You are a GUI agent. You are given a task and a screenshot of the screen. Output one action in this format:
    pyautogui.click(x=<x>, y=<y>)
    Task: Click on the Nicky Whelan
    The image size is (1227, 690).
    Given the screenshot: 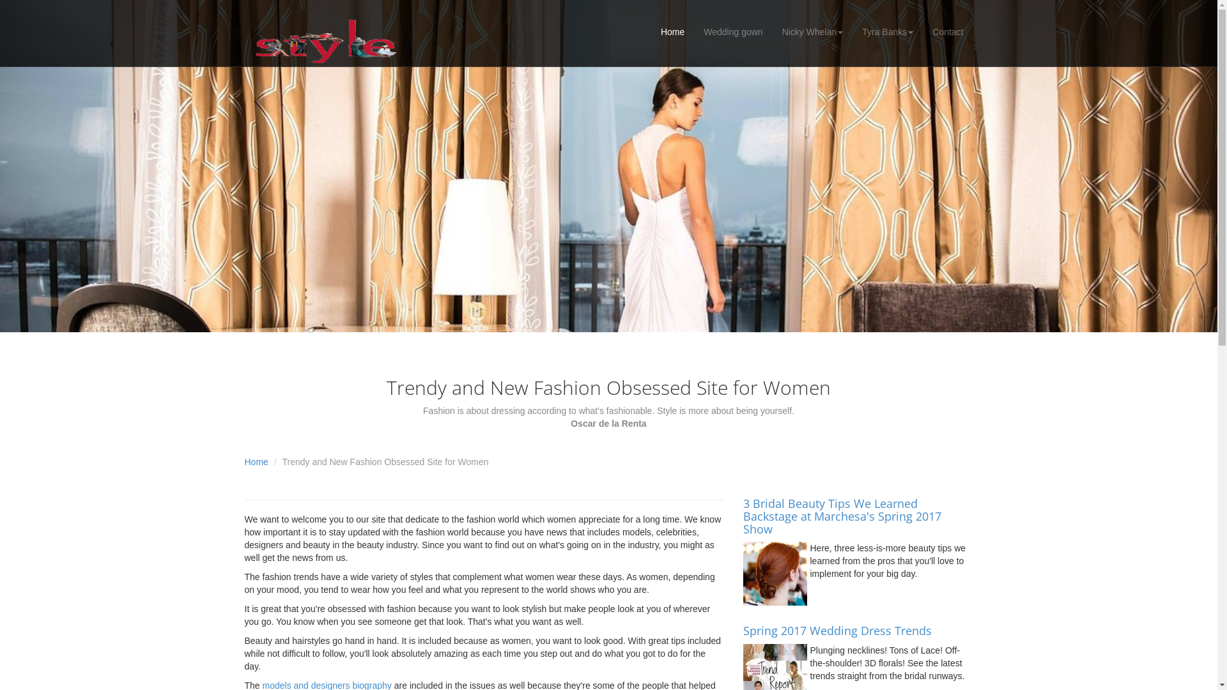 What is the action you would take?
    pyautogui.click(x=813, y=32)
    